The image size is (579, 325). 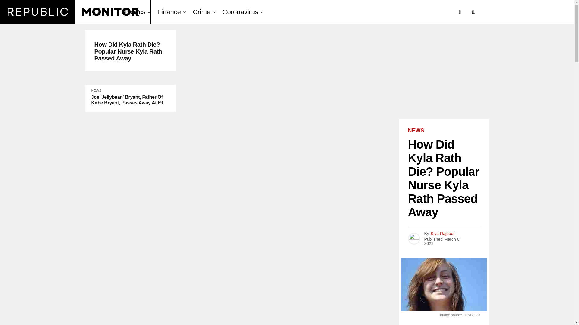 I want to click on NEWS, so click(x=416, y=131).